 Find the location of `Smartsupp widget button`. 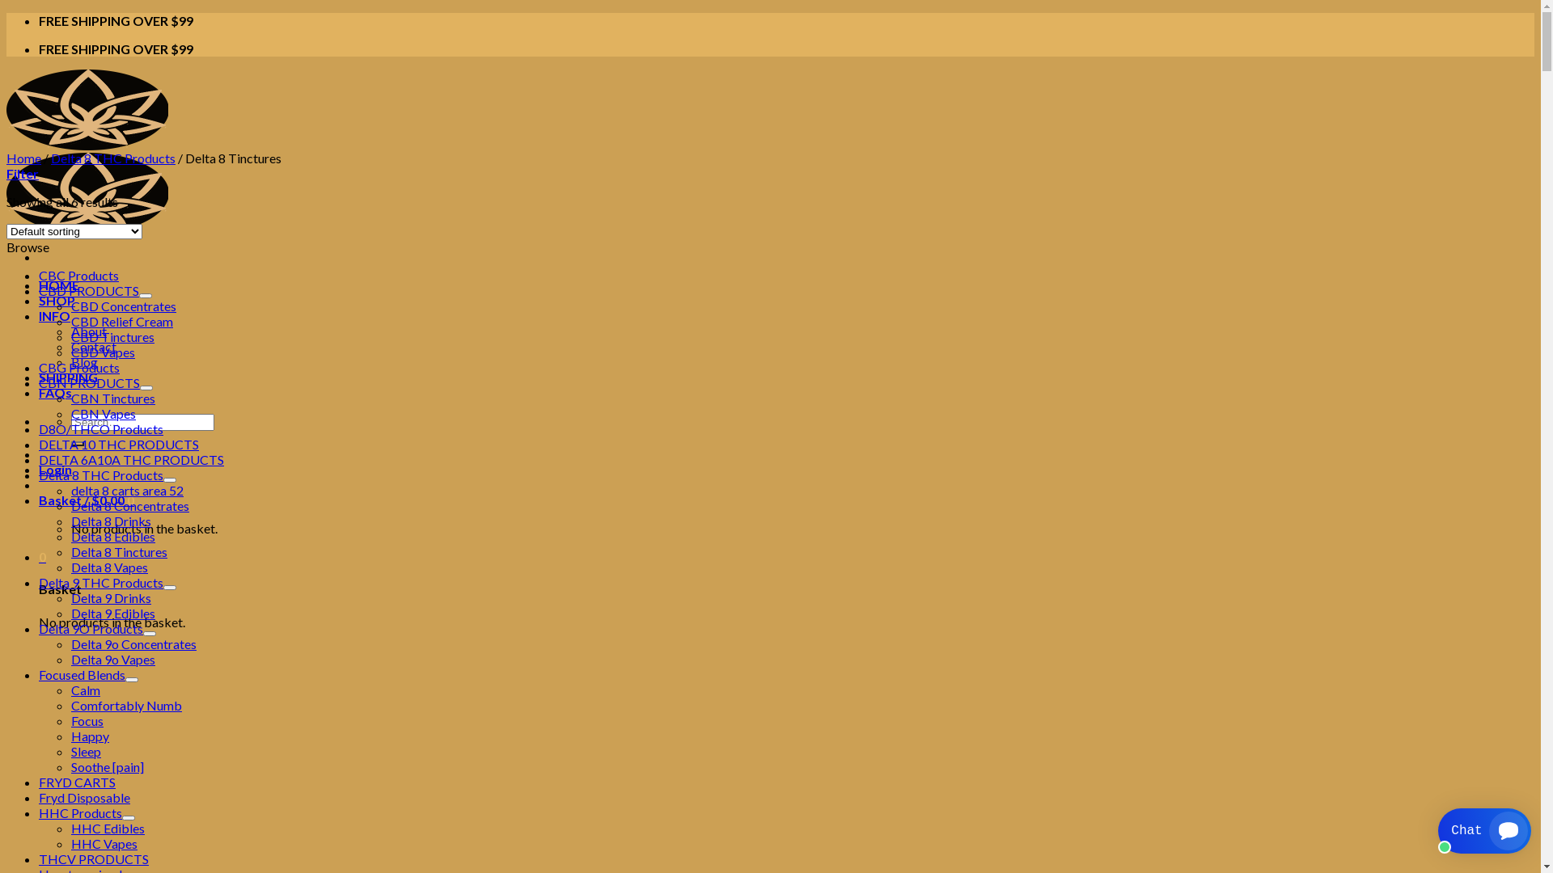

Smartsupp widget button is located at coordinates (1485, 831).